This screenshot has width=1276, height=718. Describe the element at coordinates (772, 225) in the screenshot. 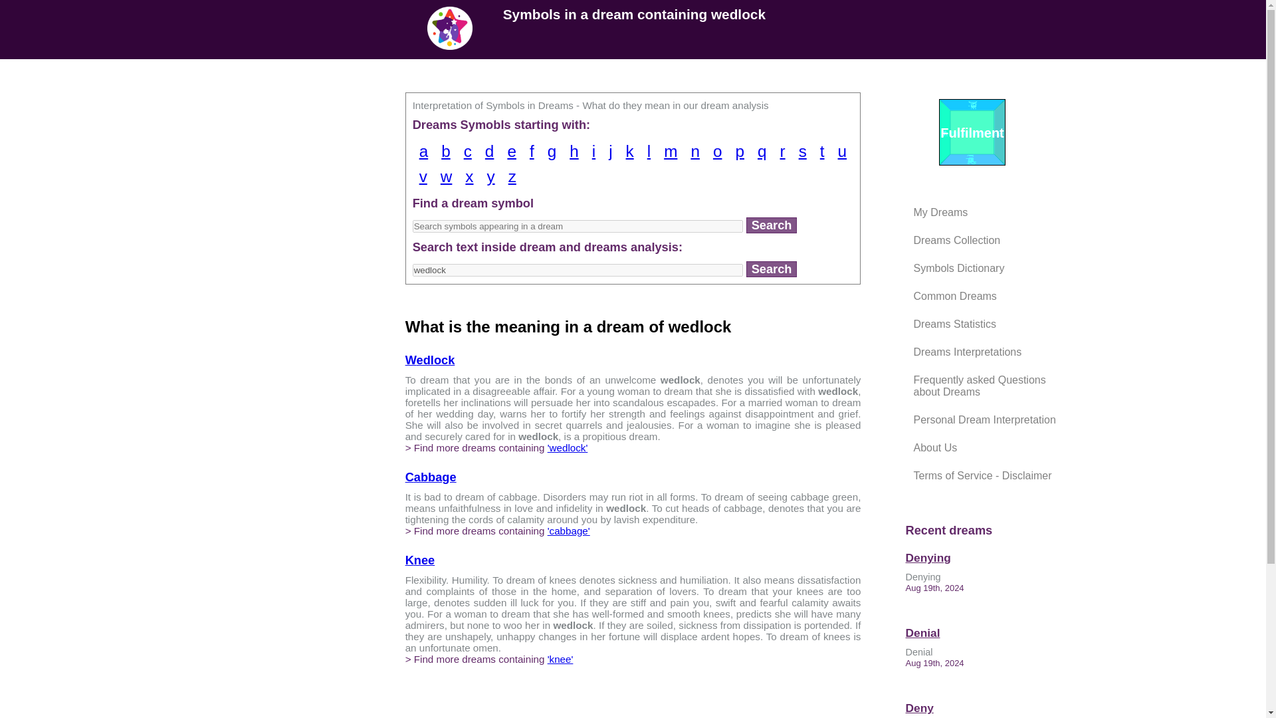

I see `Search` at that location.